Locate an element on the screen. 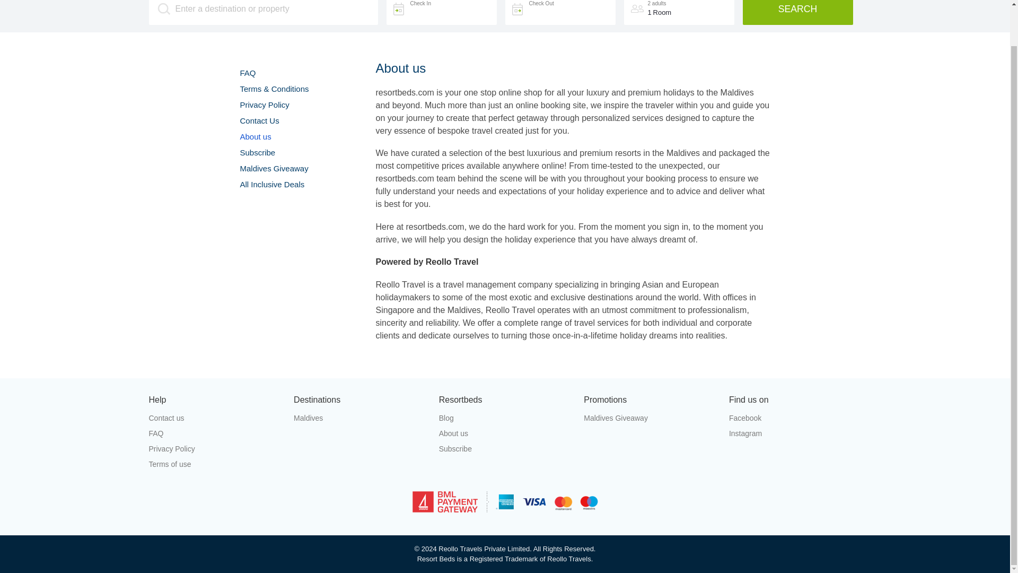 Image resolution: width=1018 pixels, height=573 pixels. About us is located at coordinates (505, 433).